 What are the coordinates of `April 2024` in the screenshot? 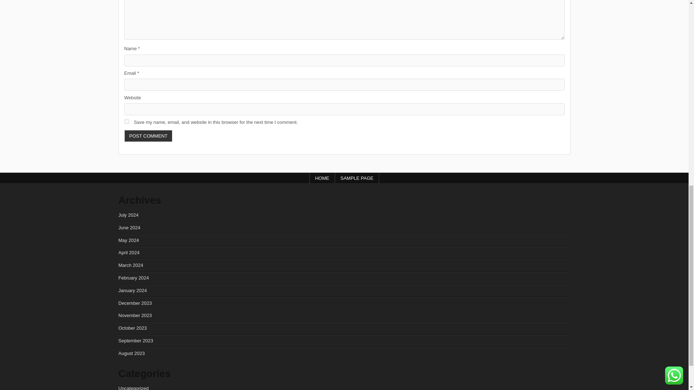 It's located at (129, 253).